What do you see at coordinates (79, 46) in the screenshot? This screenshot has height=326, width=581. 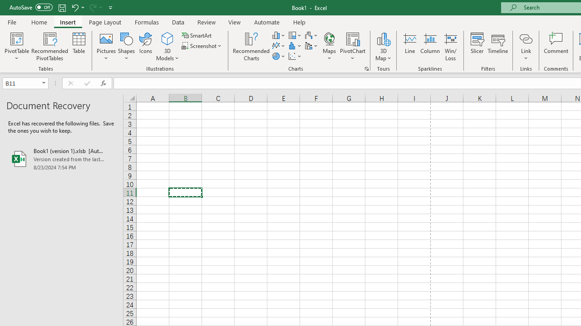 I see `Table` at bounding box center [79, 46].